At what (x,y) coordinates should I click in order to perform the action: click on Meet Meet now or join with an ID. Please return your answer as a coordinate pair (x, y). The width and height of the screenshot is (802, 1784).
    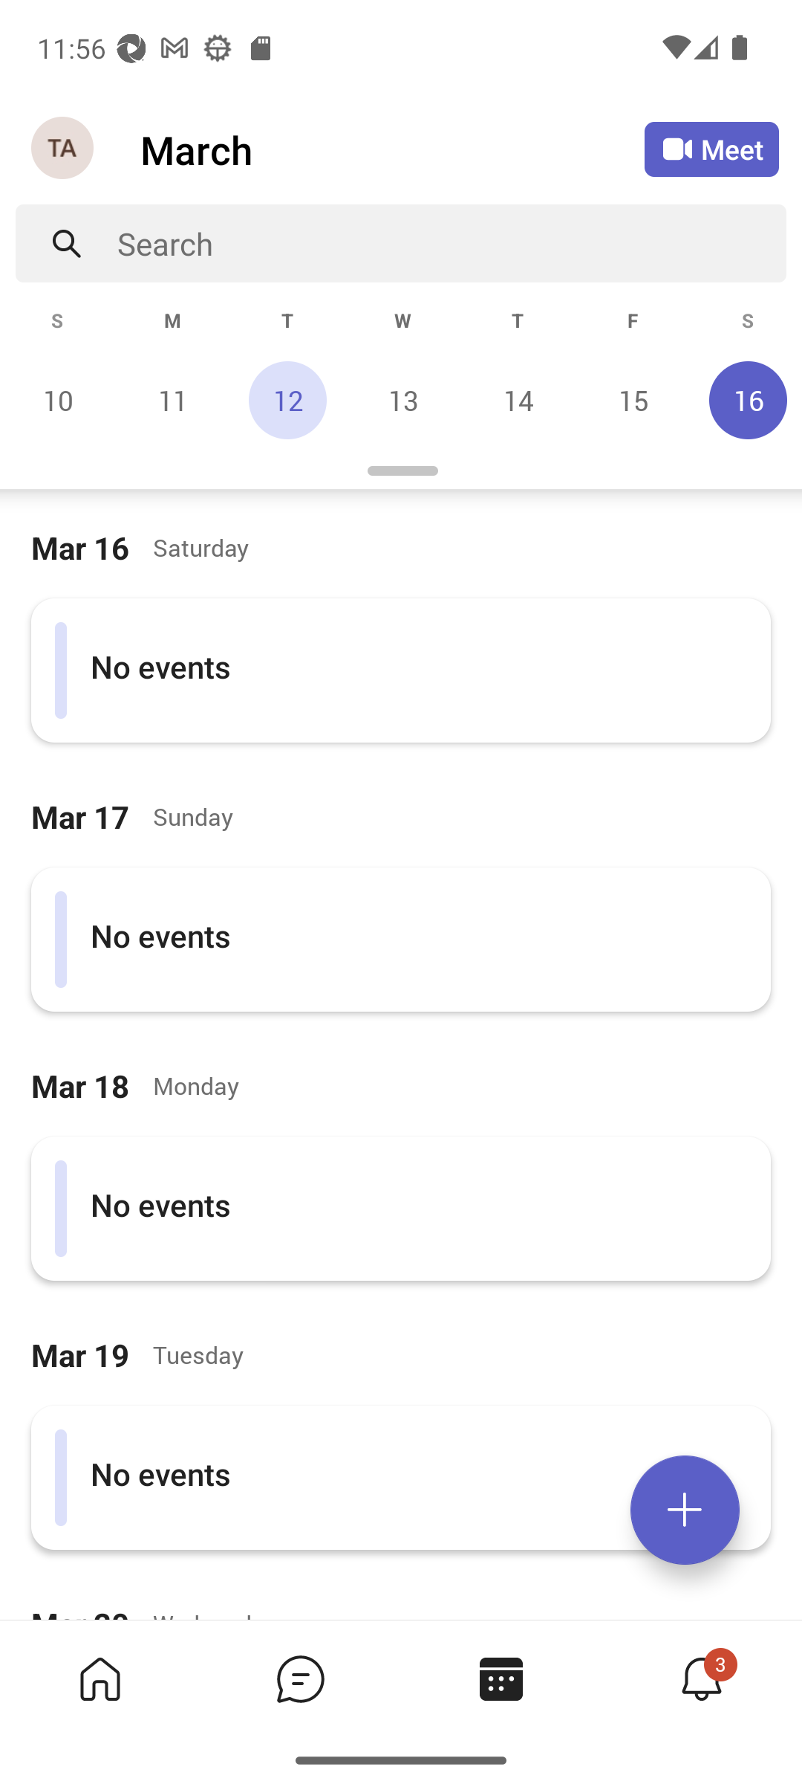
    Looking at the image, I should click on (711, 149).